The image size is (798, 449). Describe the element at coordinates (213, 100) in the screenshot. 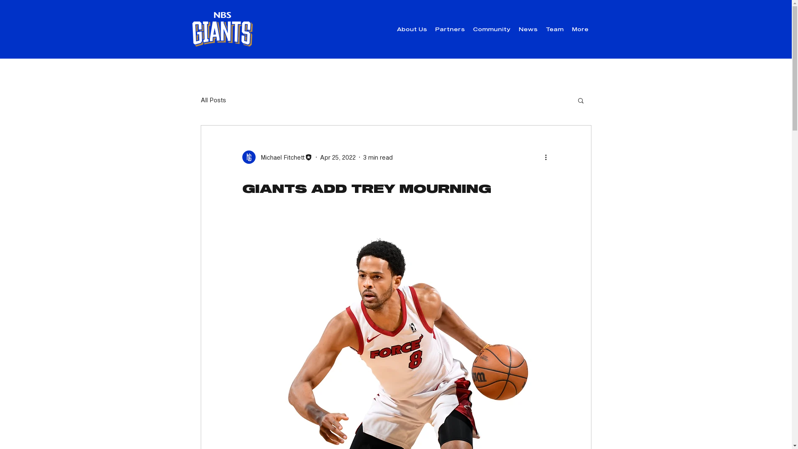

I see `All Posts` at that location.